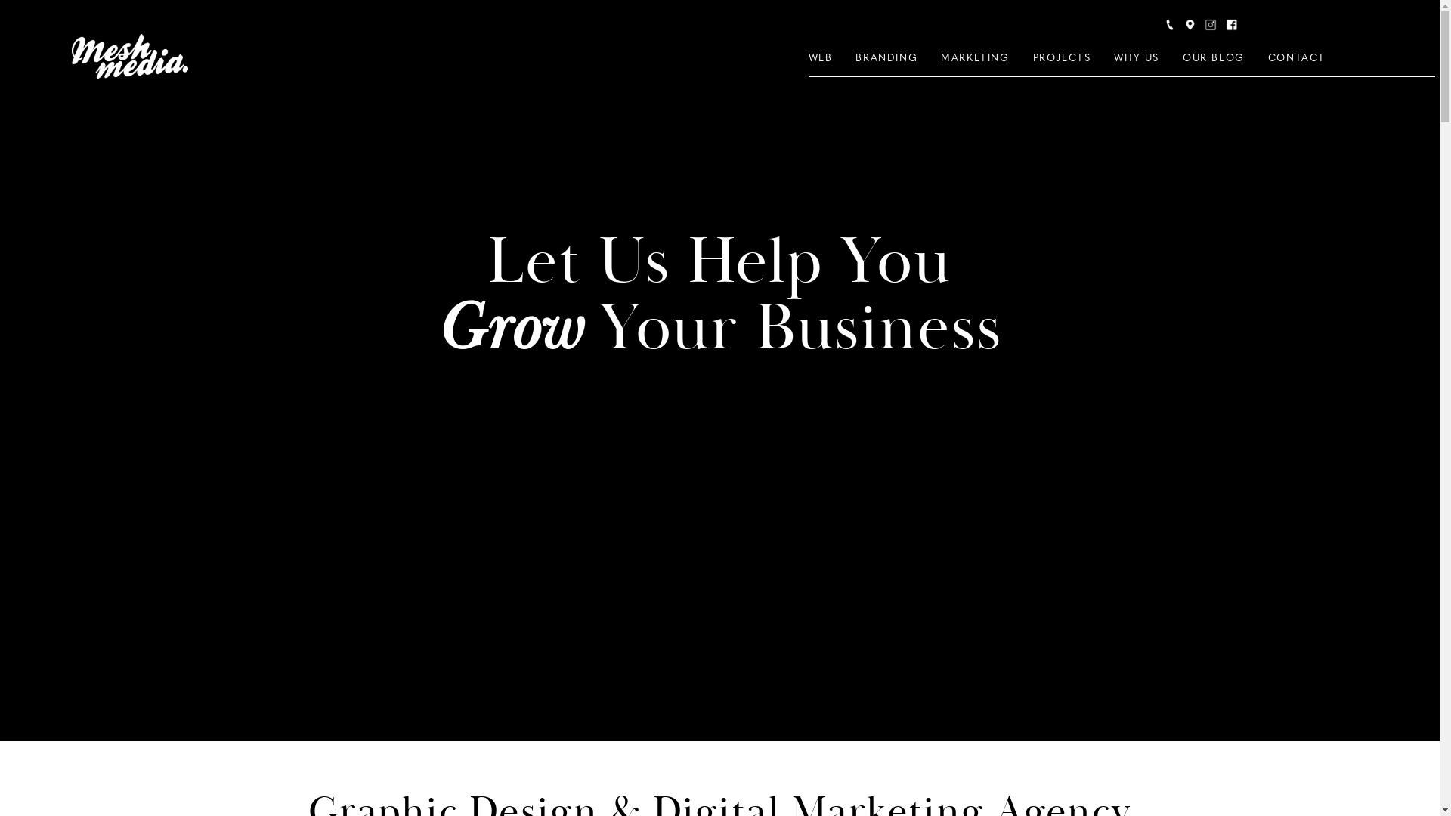 Image resolution: width=1451 pixels, height=816 pixels. What do you see at coordinates (1214, 59) in the screenshot?
I see `OUR BLOG` at bounding box center [1214, 59].